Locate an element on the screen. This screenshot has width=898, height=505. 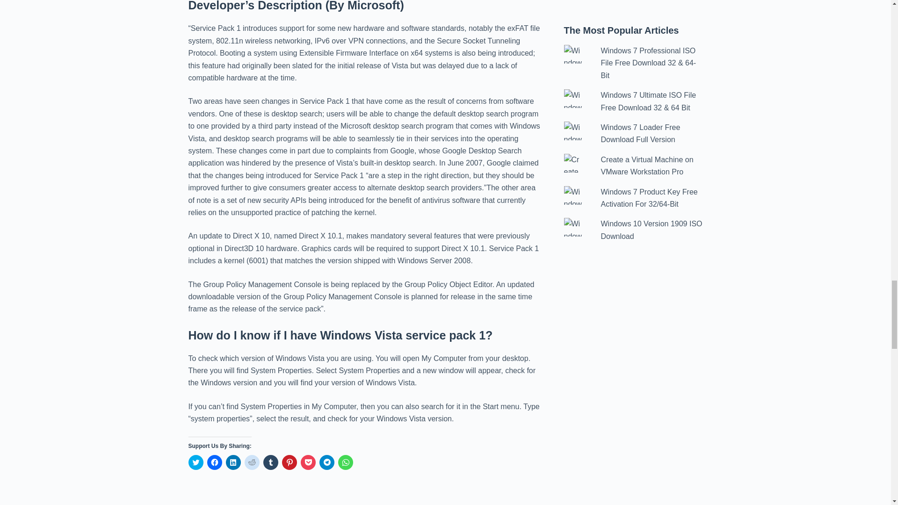
Click to share on WhatsApp is located at coordinates (345, 462).